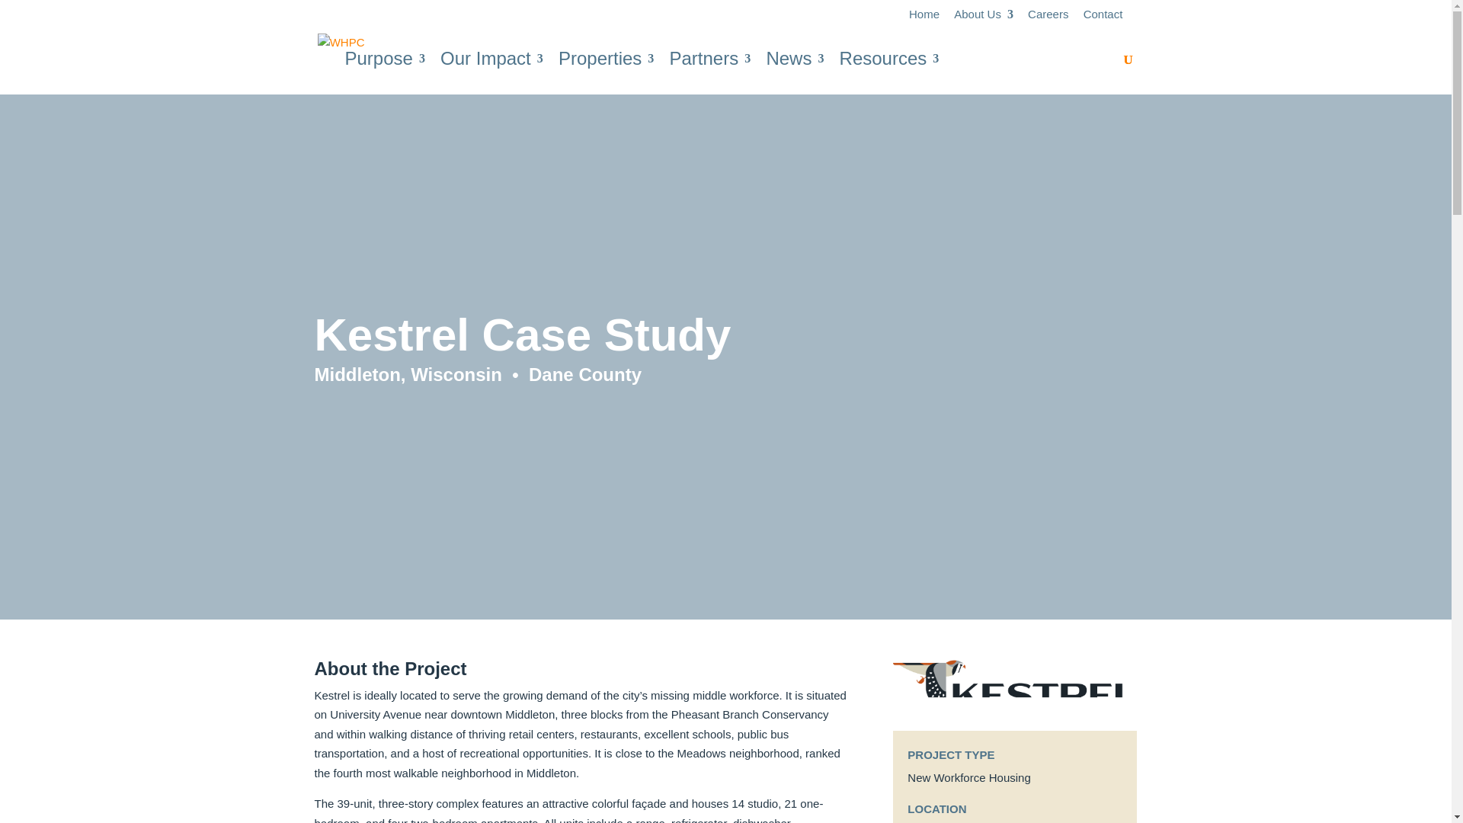  Describe the element at coordinates (1014, 684) in the screenshot. I see `kestrel-logo` at that location.